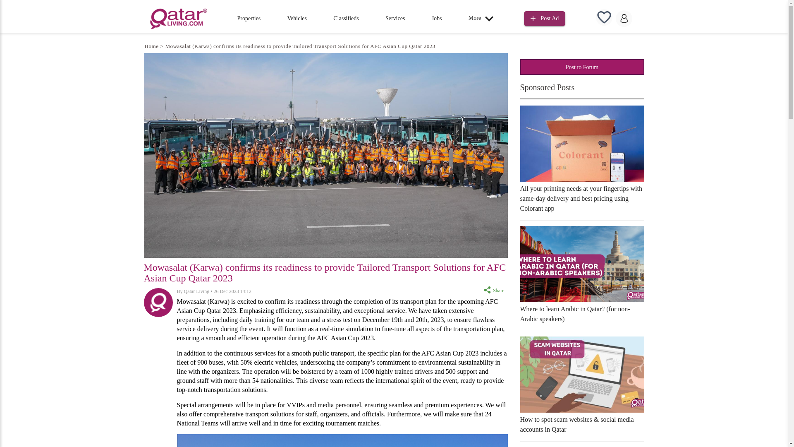 This screenshot has width=794, height=447. Describe the element at coordinates (346, 18) in the screenshot. I see `Classifieds` at that location.